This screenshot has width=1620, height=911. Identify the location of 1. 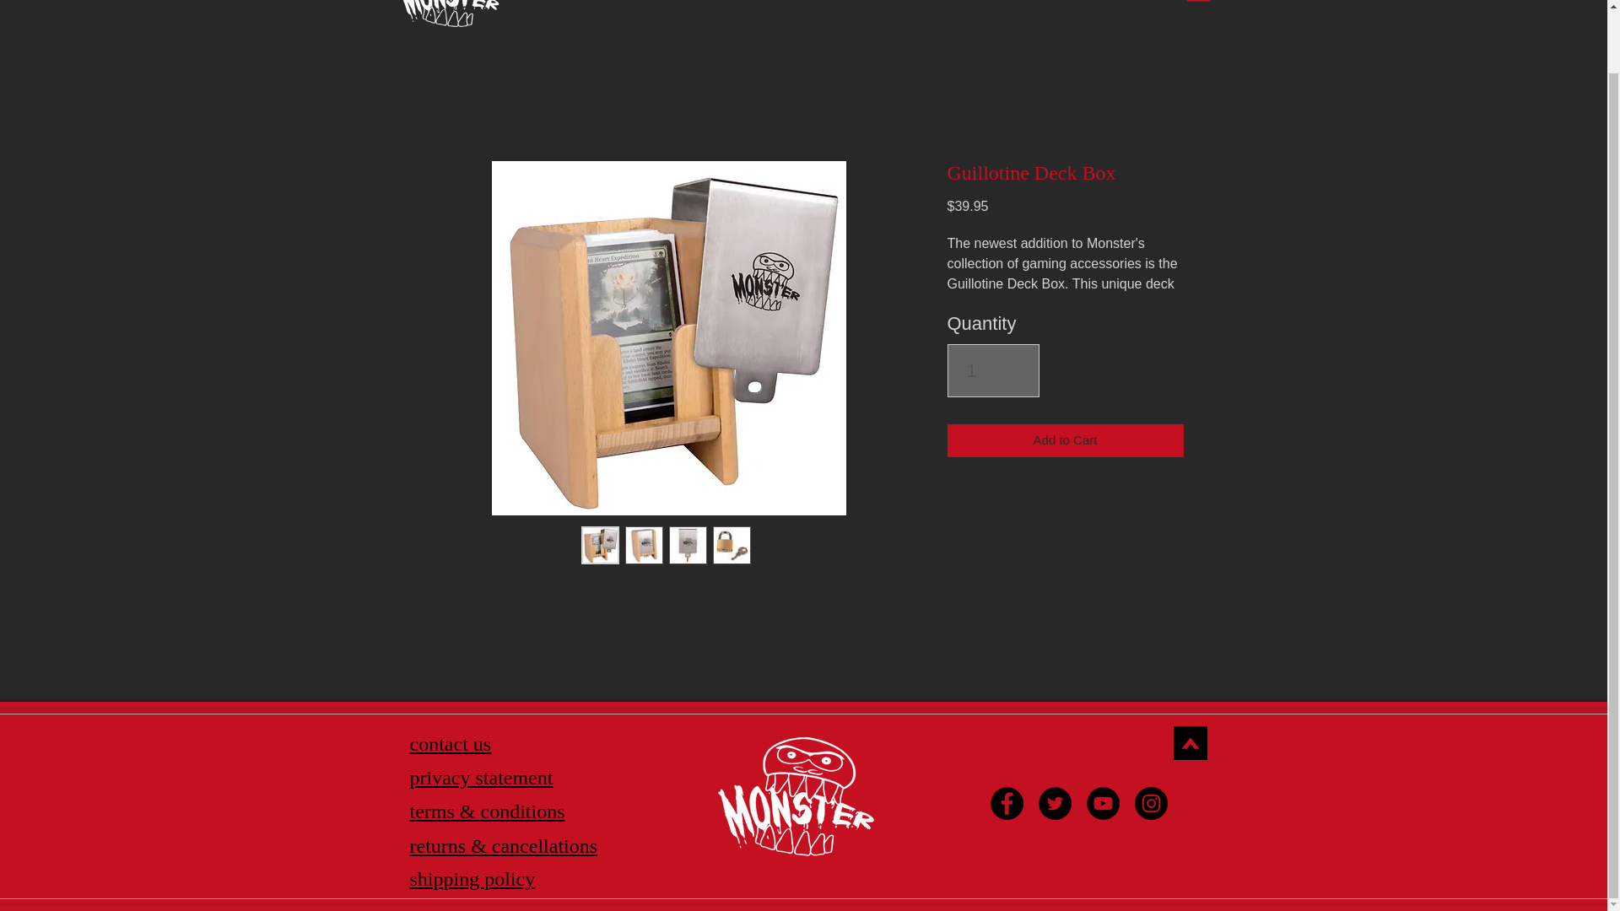
(992, 371).